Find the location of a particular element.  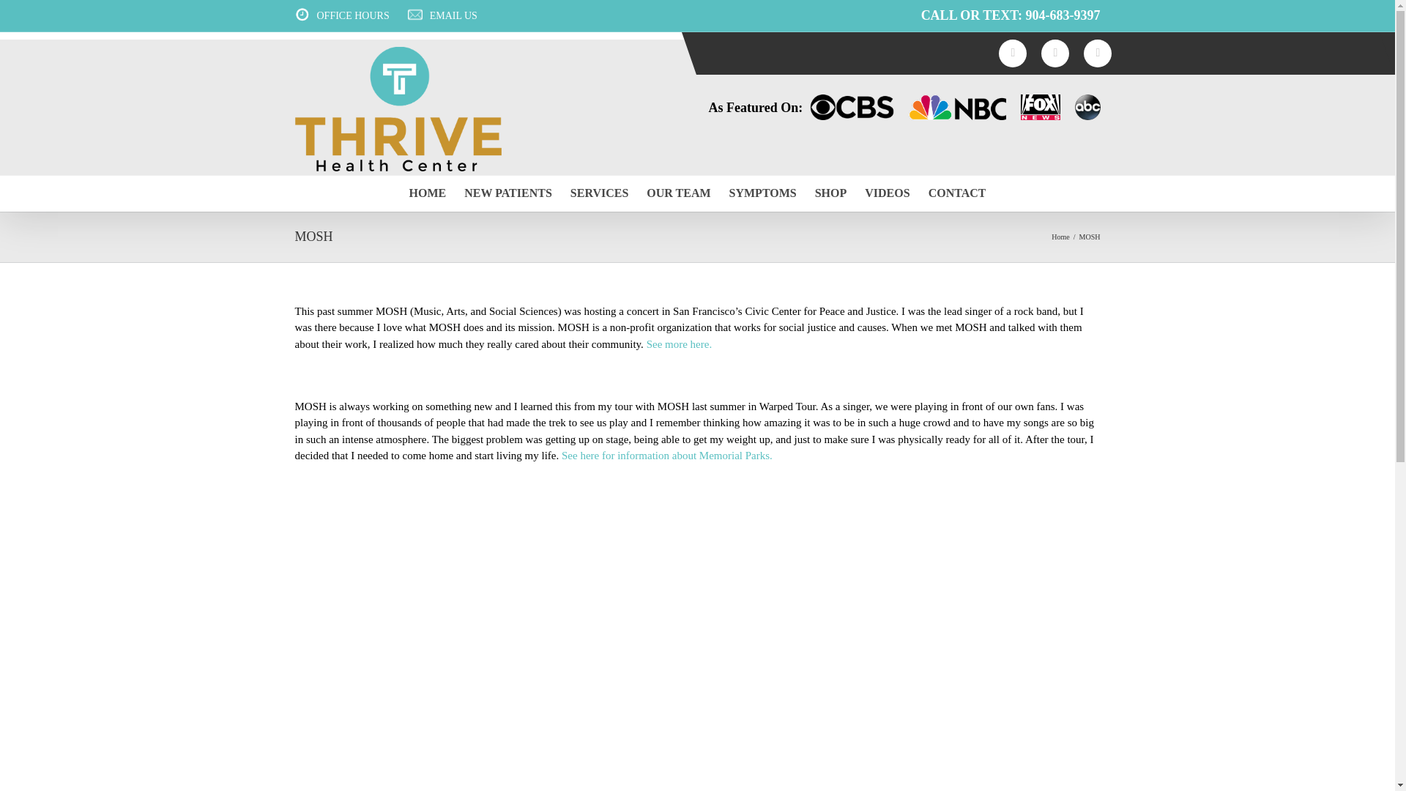

OFFICE HOURS is located at coordinates (353, 16).